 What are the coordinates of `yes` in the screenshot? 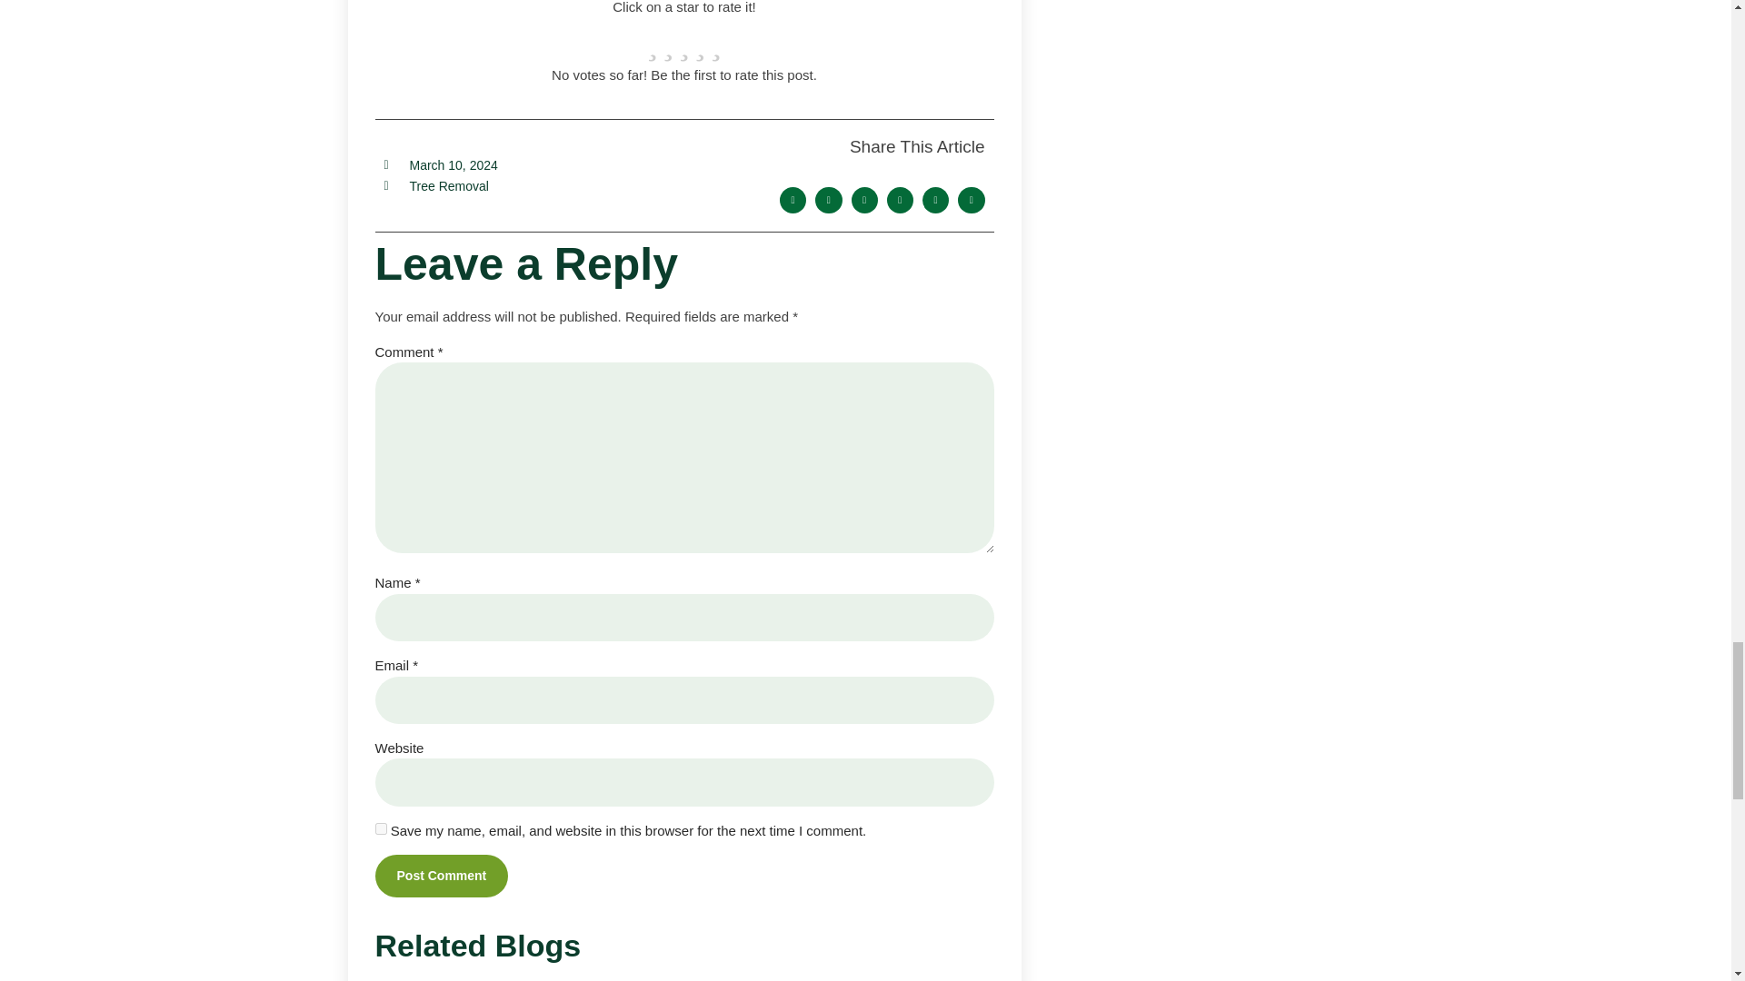 It's located at (380, 828).